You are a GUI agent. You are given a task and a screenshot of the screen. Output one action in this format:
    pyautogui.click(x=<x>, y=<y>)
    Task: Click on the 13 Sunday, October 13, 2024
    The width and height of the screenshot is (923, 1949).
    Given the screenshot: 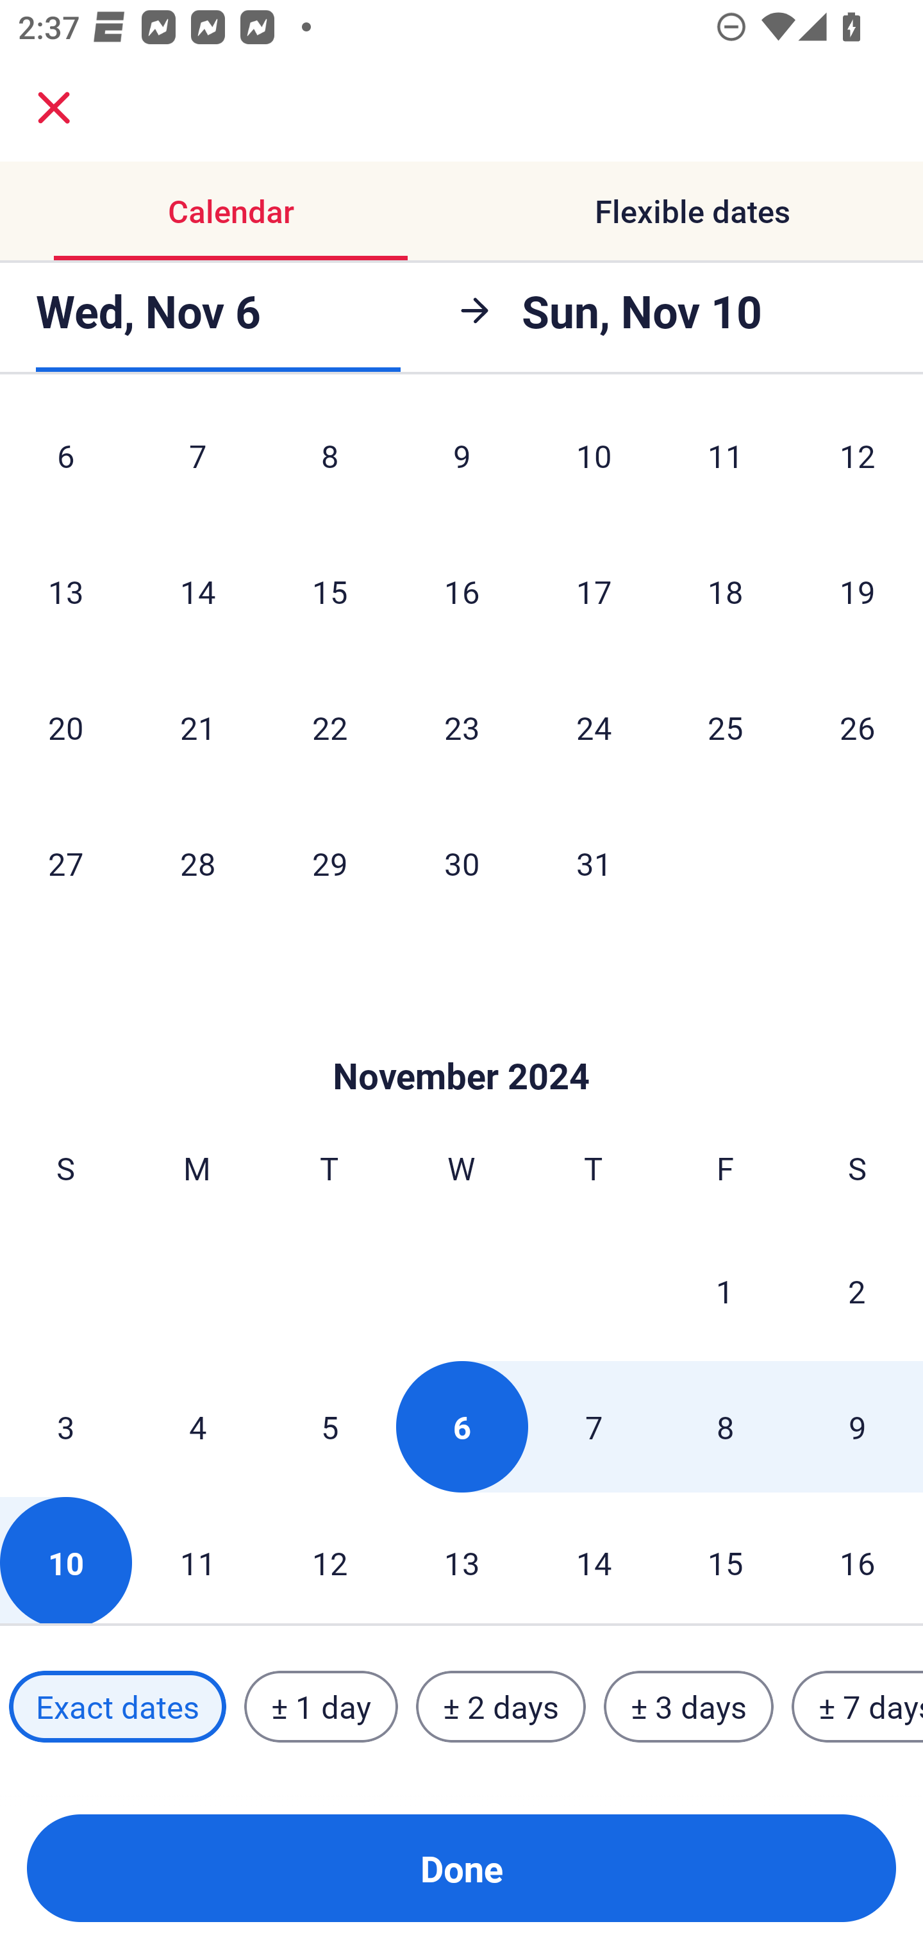 What is the action you would take?
    pyautogui.click(x=65, y=591)
    